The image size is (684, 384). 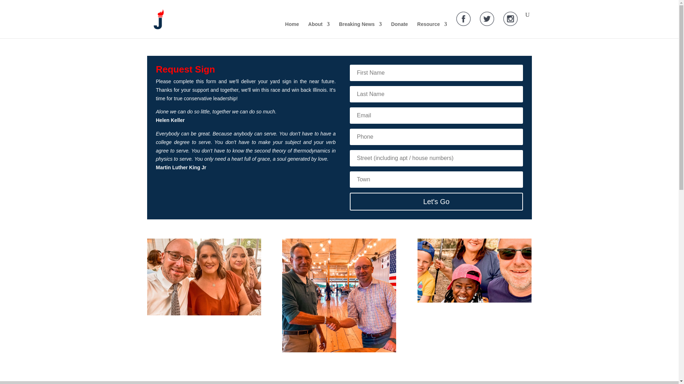 I want to click on About 04, so click(x=204, y=277).